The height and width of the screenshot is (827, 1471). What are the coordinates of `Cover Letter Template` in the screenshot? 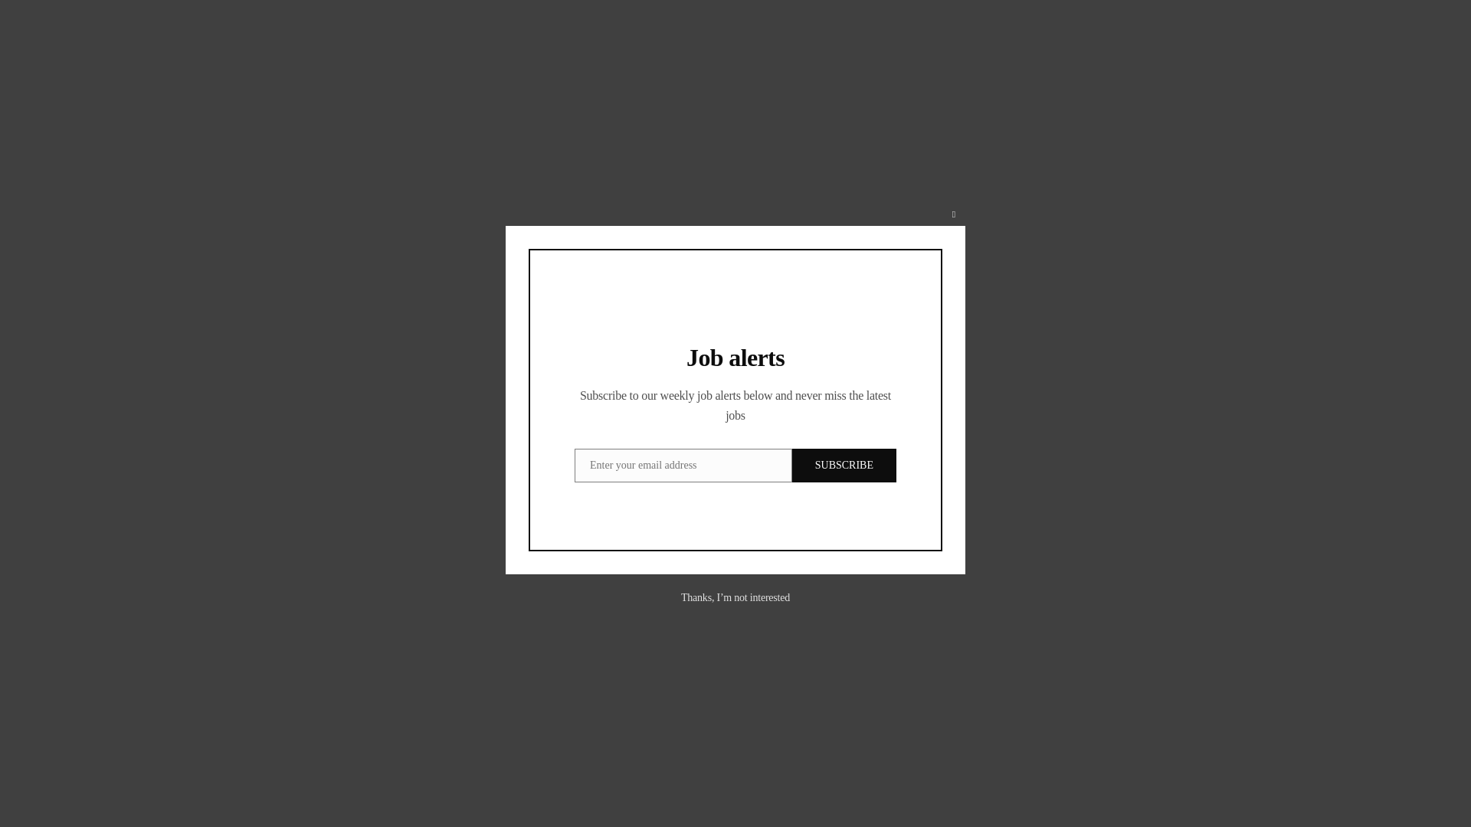 It's located at (893, 35).